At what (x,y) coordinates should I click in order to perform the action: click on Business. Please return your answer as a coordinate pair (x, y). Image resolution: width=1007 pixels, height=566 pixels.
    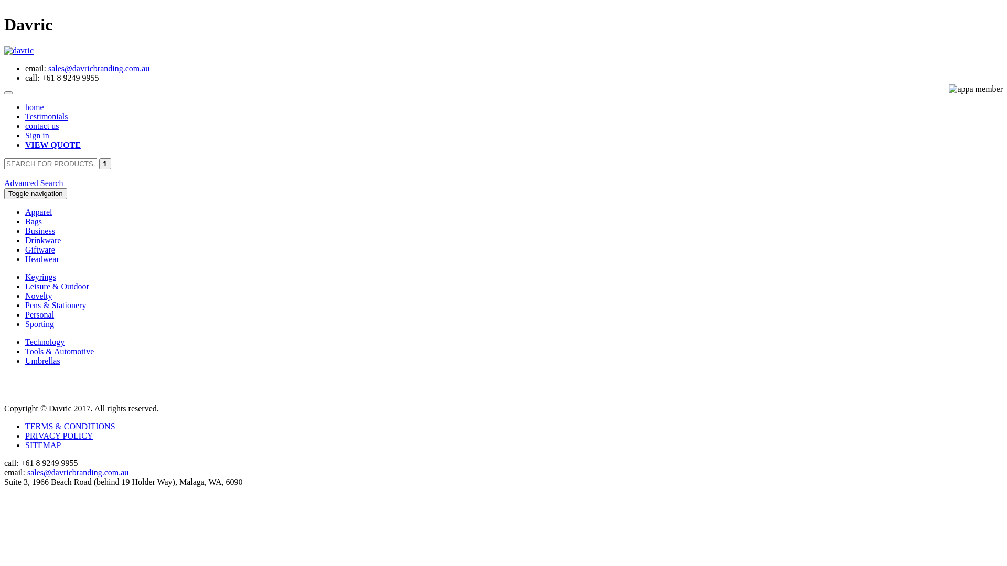
    Looking at the image, I should click on (40, 231).